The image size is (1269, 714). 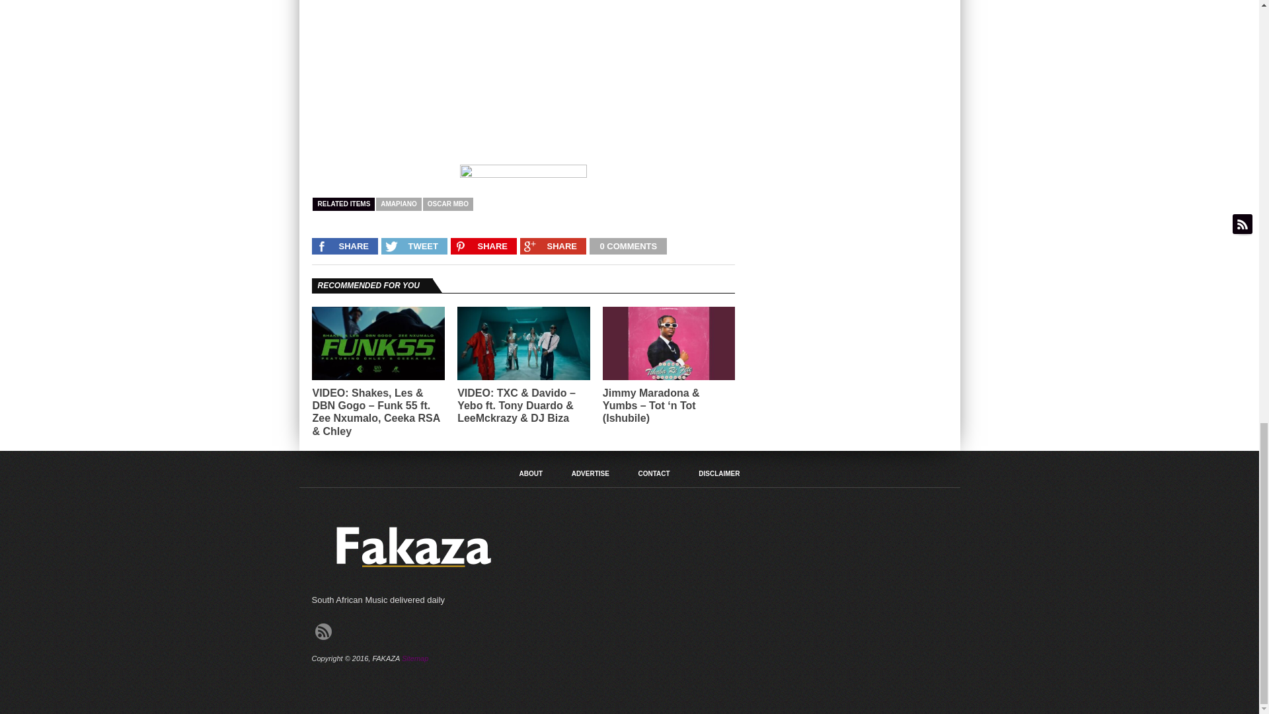 What do you see at coordinates (448, 204) in the screenshot?
I see `OSCAR MBO` at bounding box center [448, 204].